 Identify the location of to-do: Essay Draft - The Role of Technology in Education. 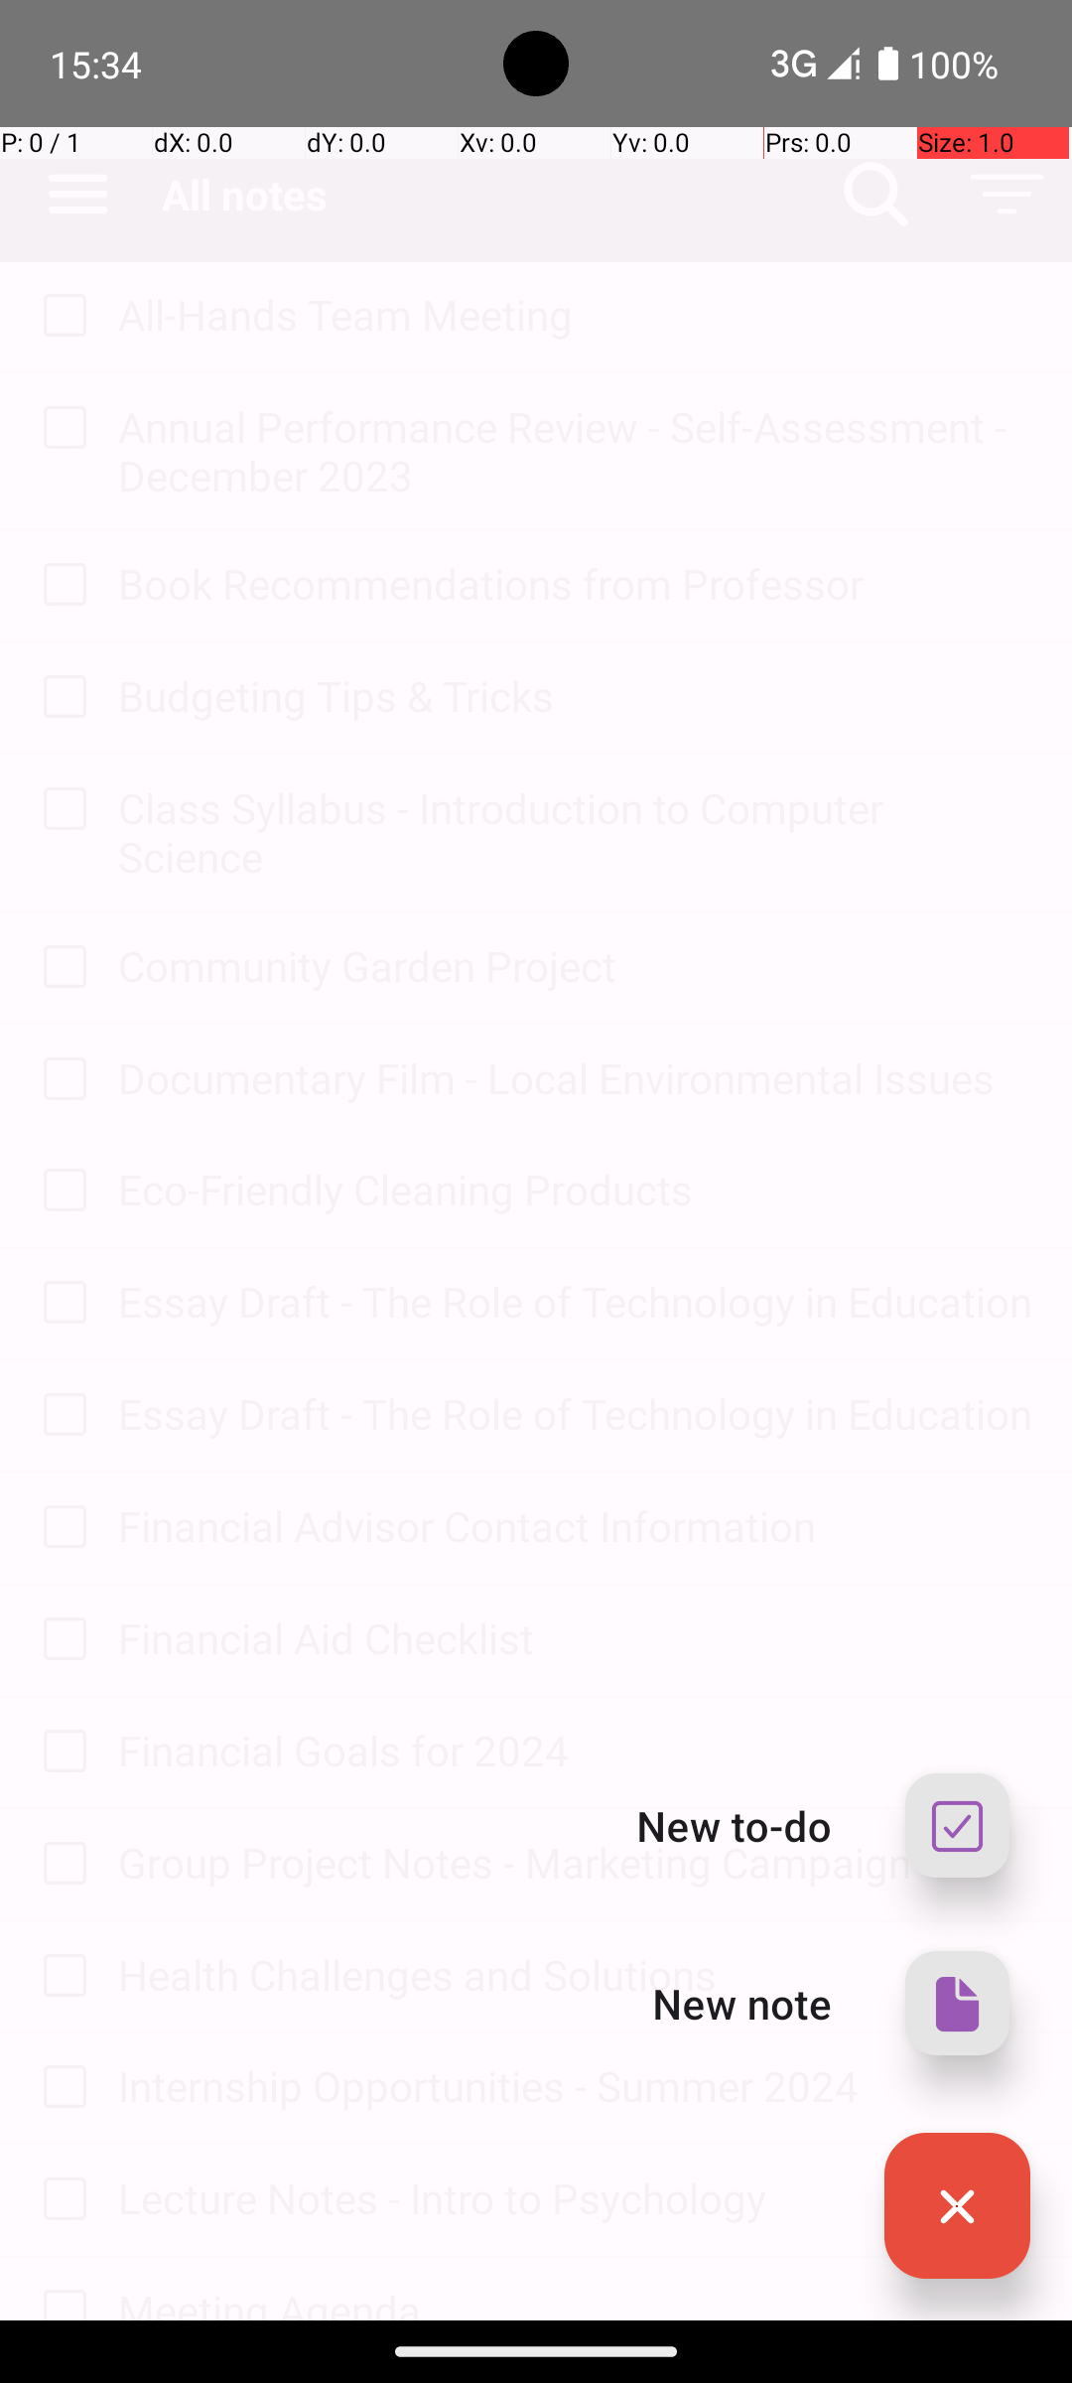
(60, 1303).